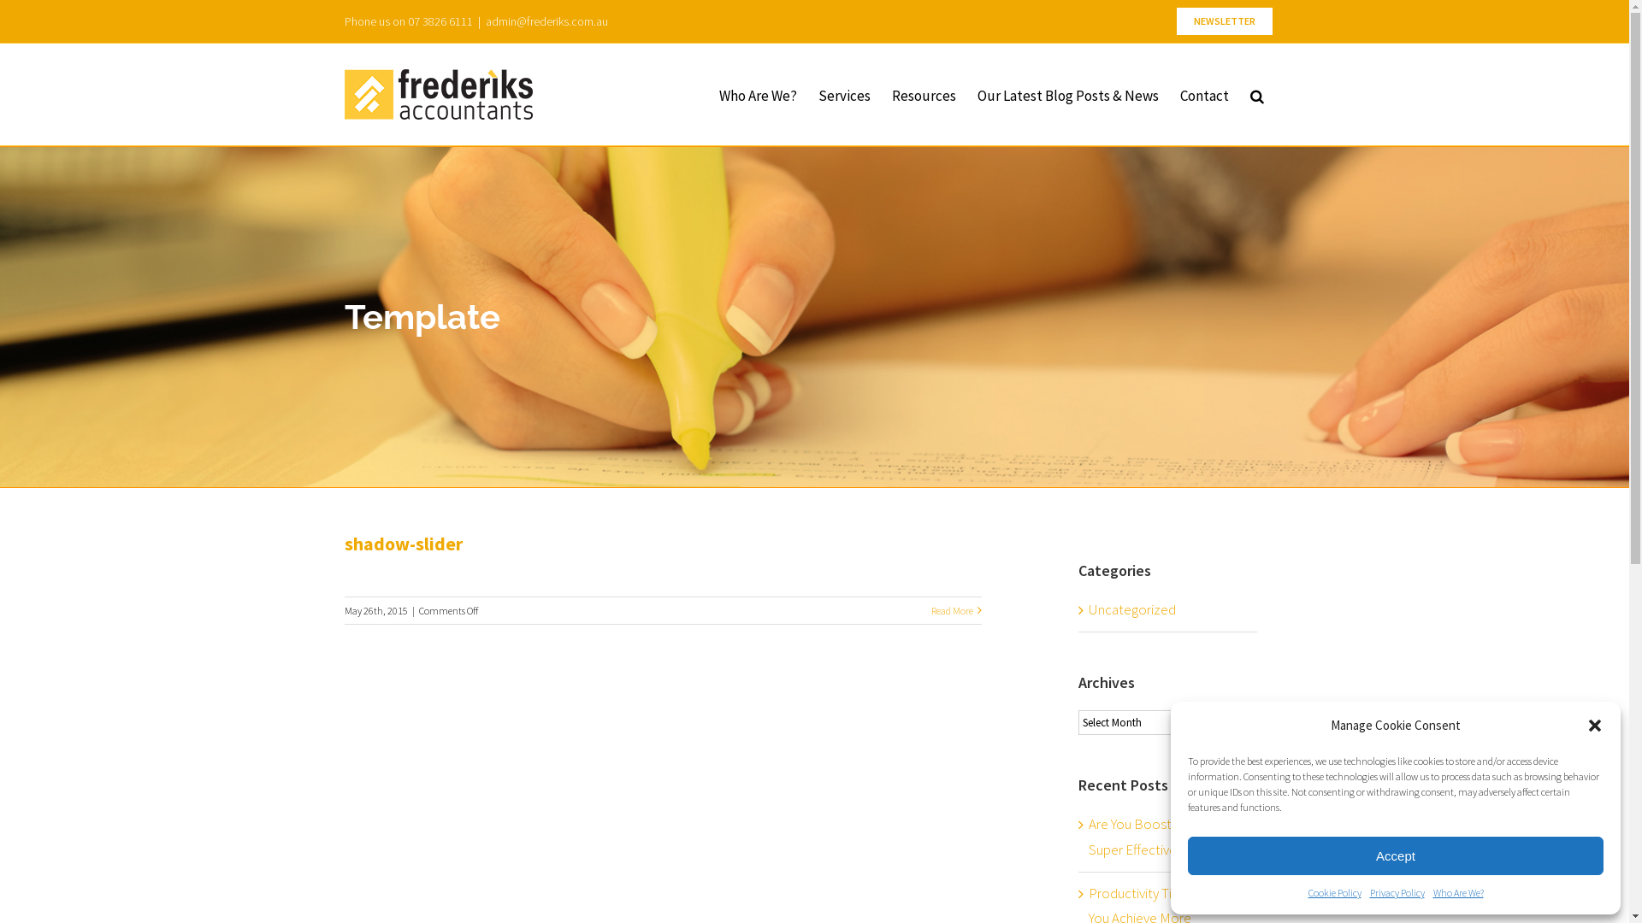 The width and height of the screenshot is (1642, 923). Describe the element at coordinates (1397, 892) in the screenshot. I see `Privacy Policy` at that location.